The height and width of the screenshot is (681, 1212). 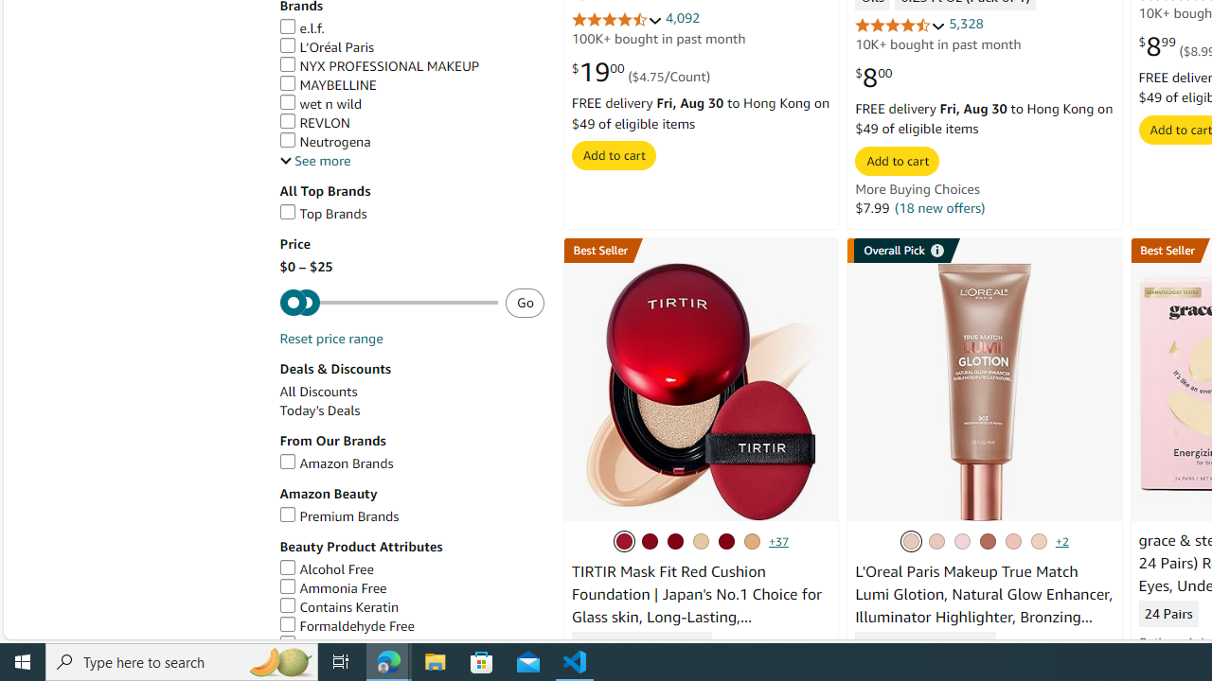 I want to click on Maximum, so click(x=388, y=303).